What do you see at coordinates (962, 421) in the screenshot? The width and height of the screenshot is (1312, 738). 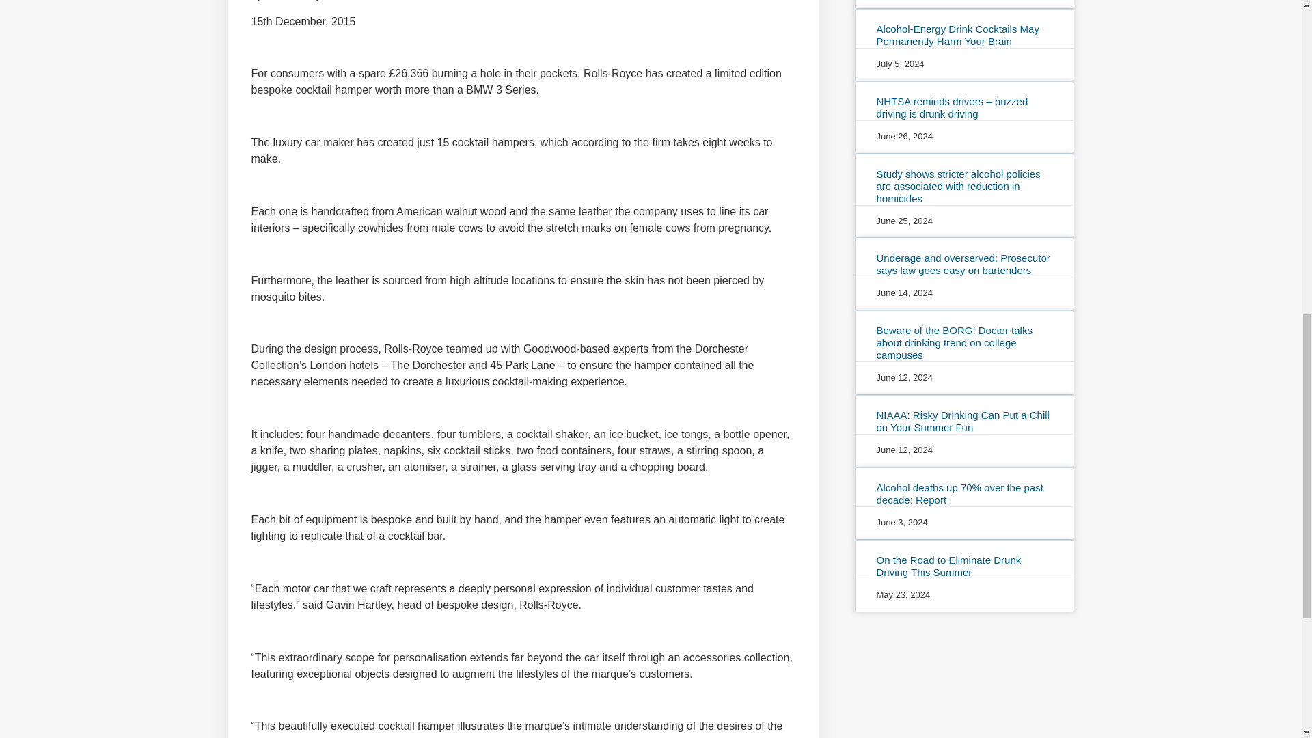 I see `NIAAA: Risky Drinking Can Put a Chill on Your Summer Fun` at bounding box center [962, 421].